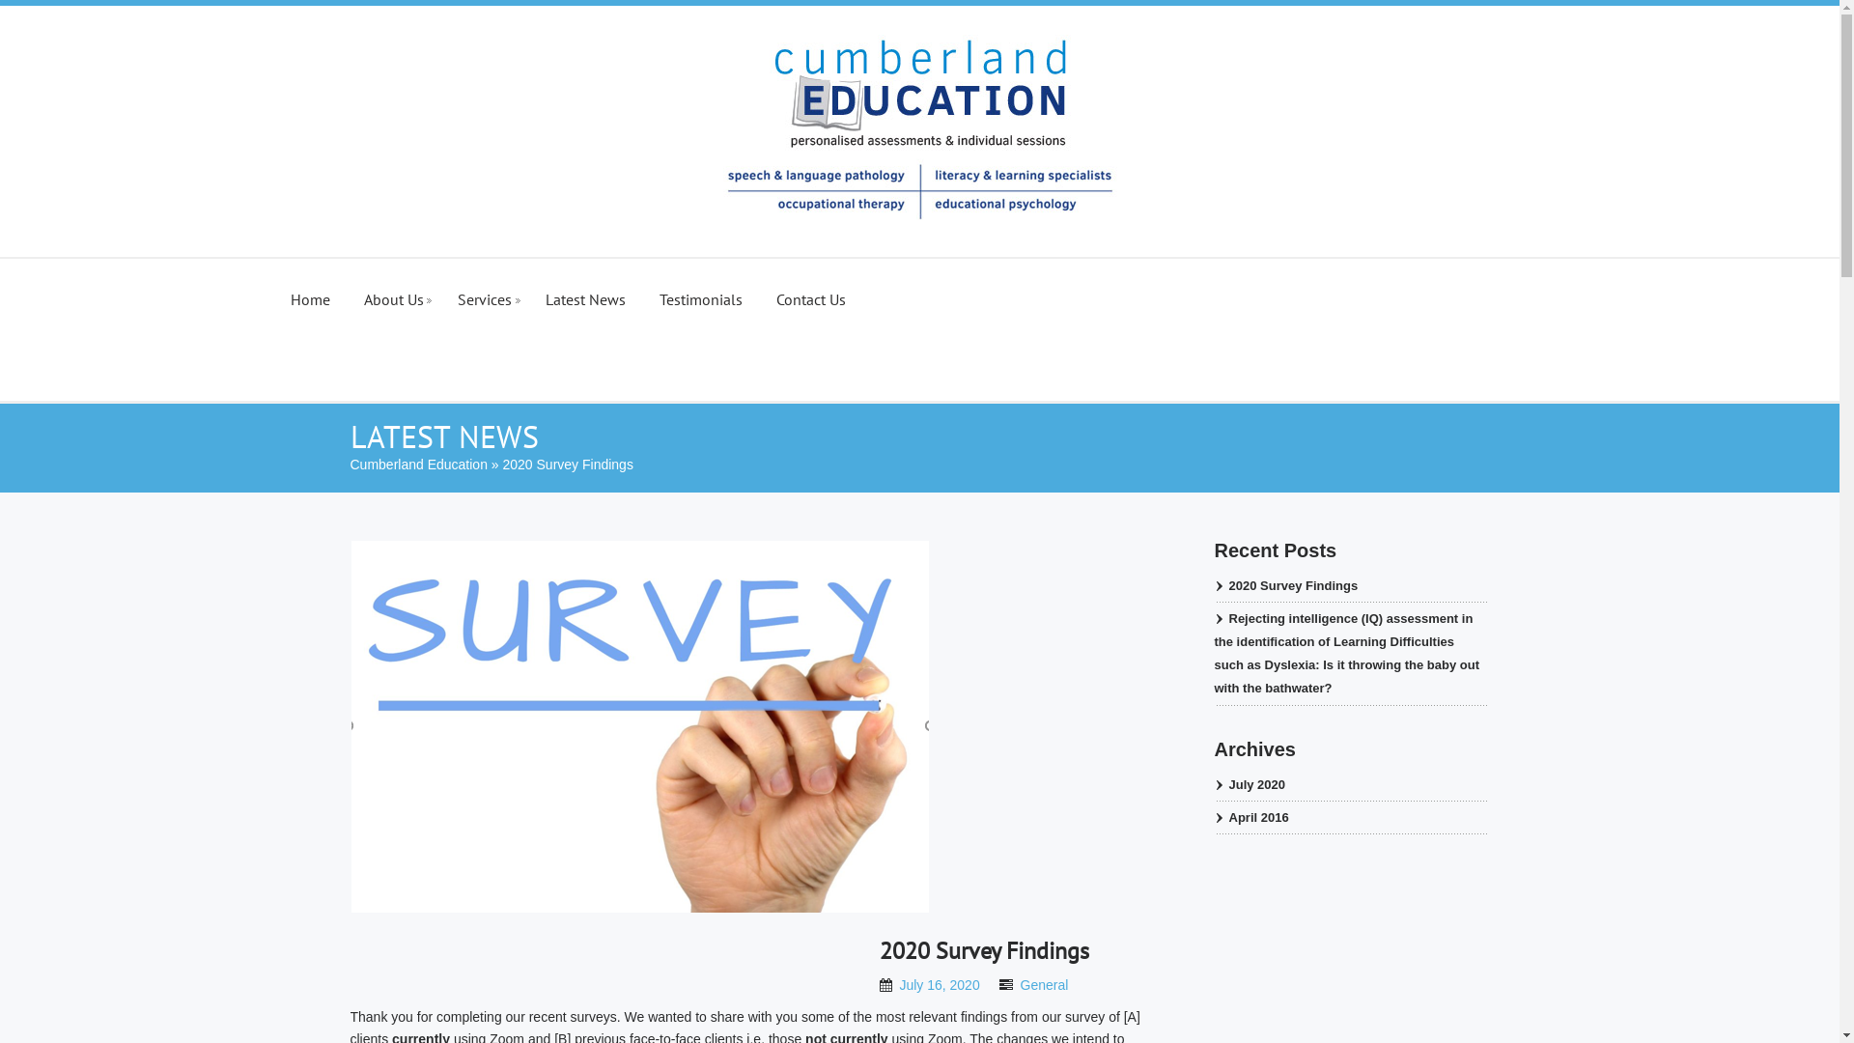 The height and width of the screenshot is (1043, 1854). What do you see at coordinates (1250, 784) in the screenshot?
I see `July 2020` at bounding box center [1250, 784].